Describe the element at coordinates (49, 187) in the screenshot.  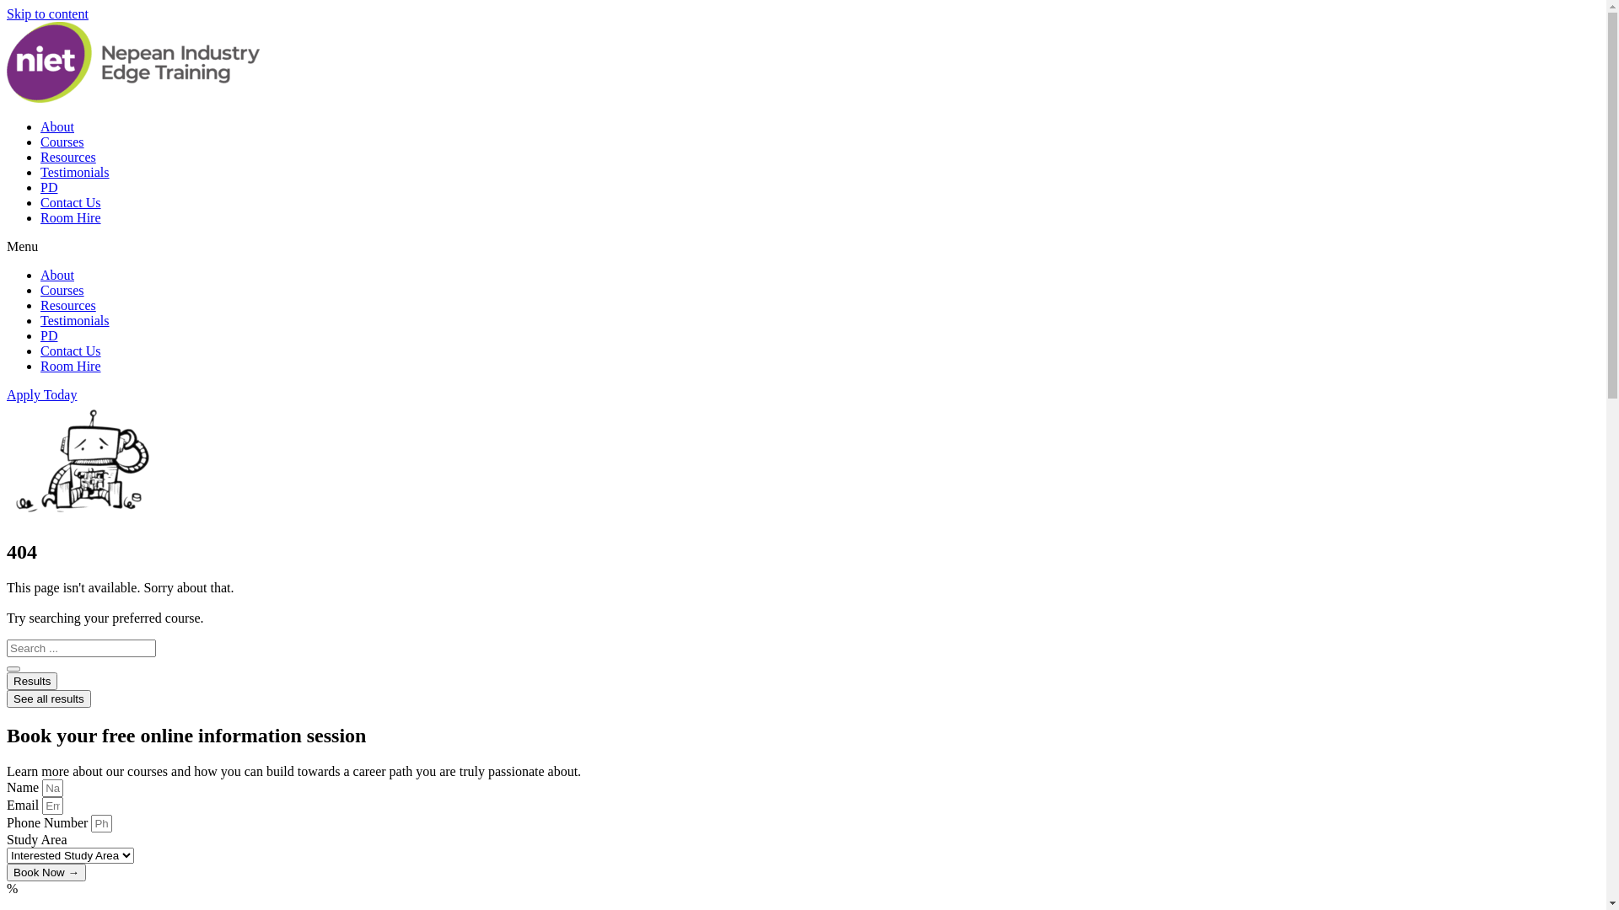
I see `PD` at that location.